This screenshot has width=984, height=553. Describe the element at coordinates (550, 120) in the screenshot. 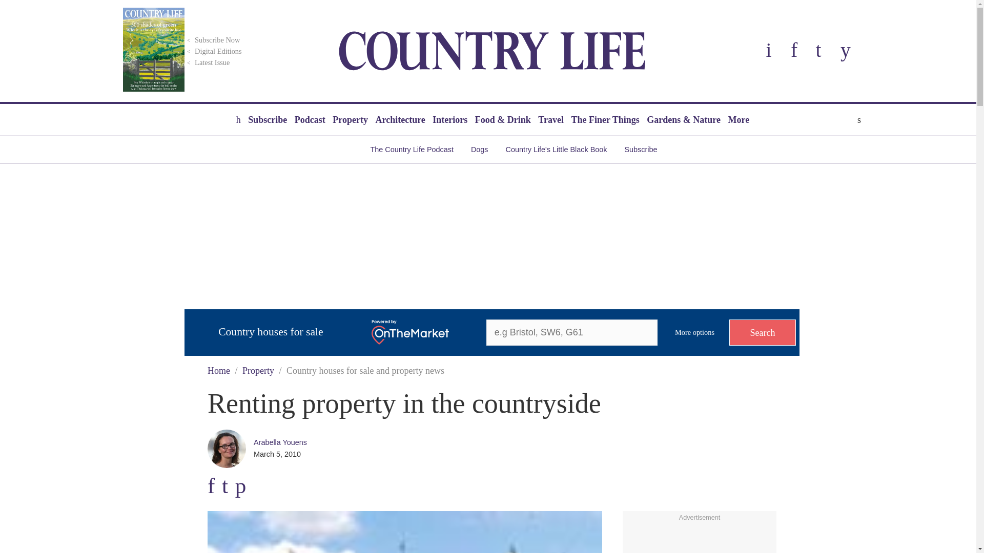

I see `Travel` at that location.